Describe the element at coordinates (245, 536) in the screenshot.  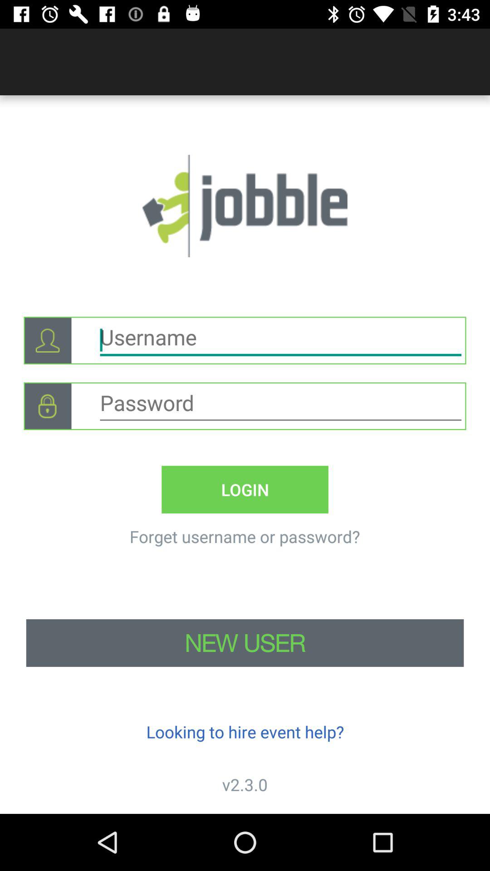
I see `swipe to forget username or icon` at that location.